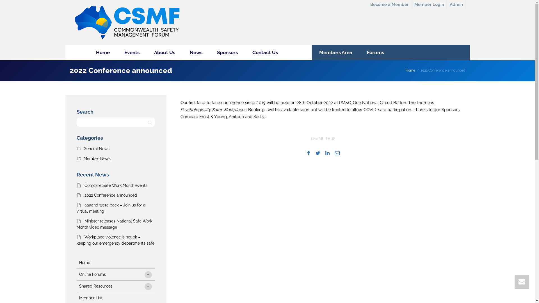 This screenshot has height=303, width=539. I want to click on Admin, so click(456, 4).